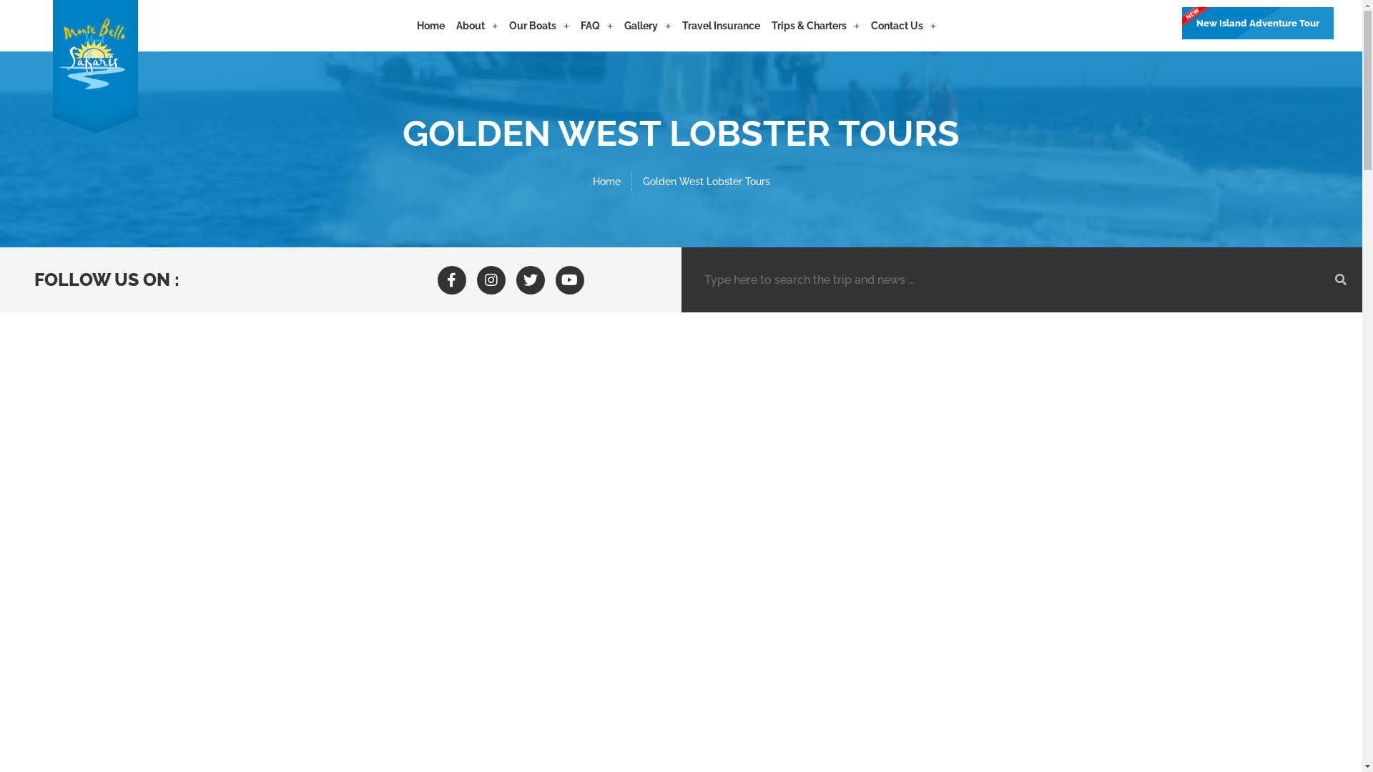 The height and width of the screenshot is (772, 1373). Describe the element at coordinates (721, 26) in the screenshot. I see `Travel Insurance` at that location.